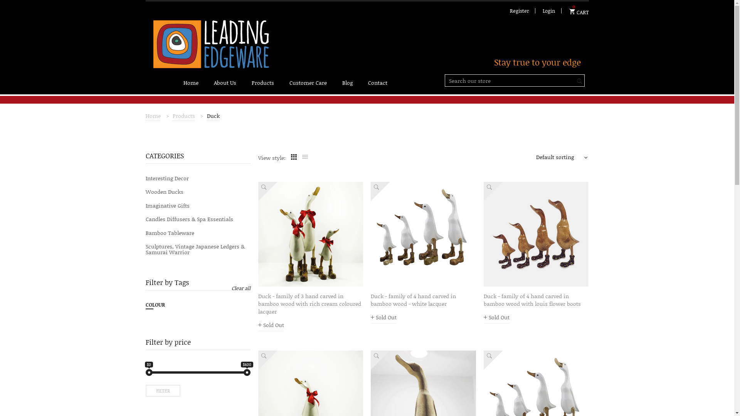  I want to click on Blog, so click(348, 83).